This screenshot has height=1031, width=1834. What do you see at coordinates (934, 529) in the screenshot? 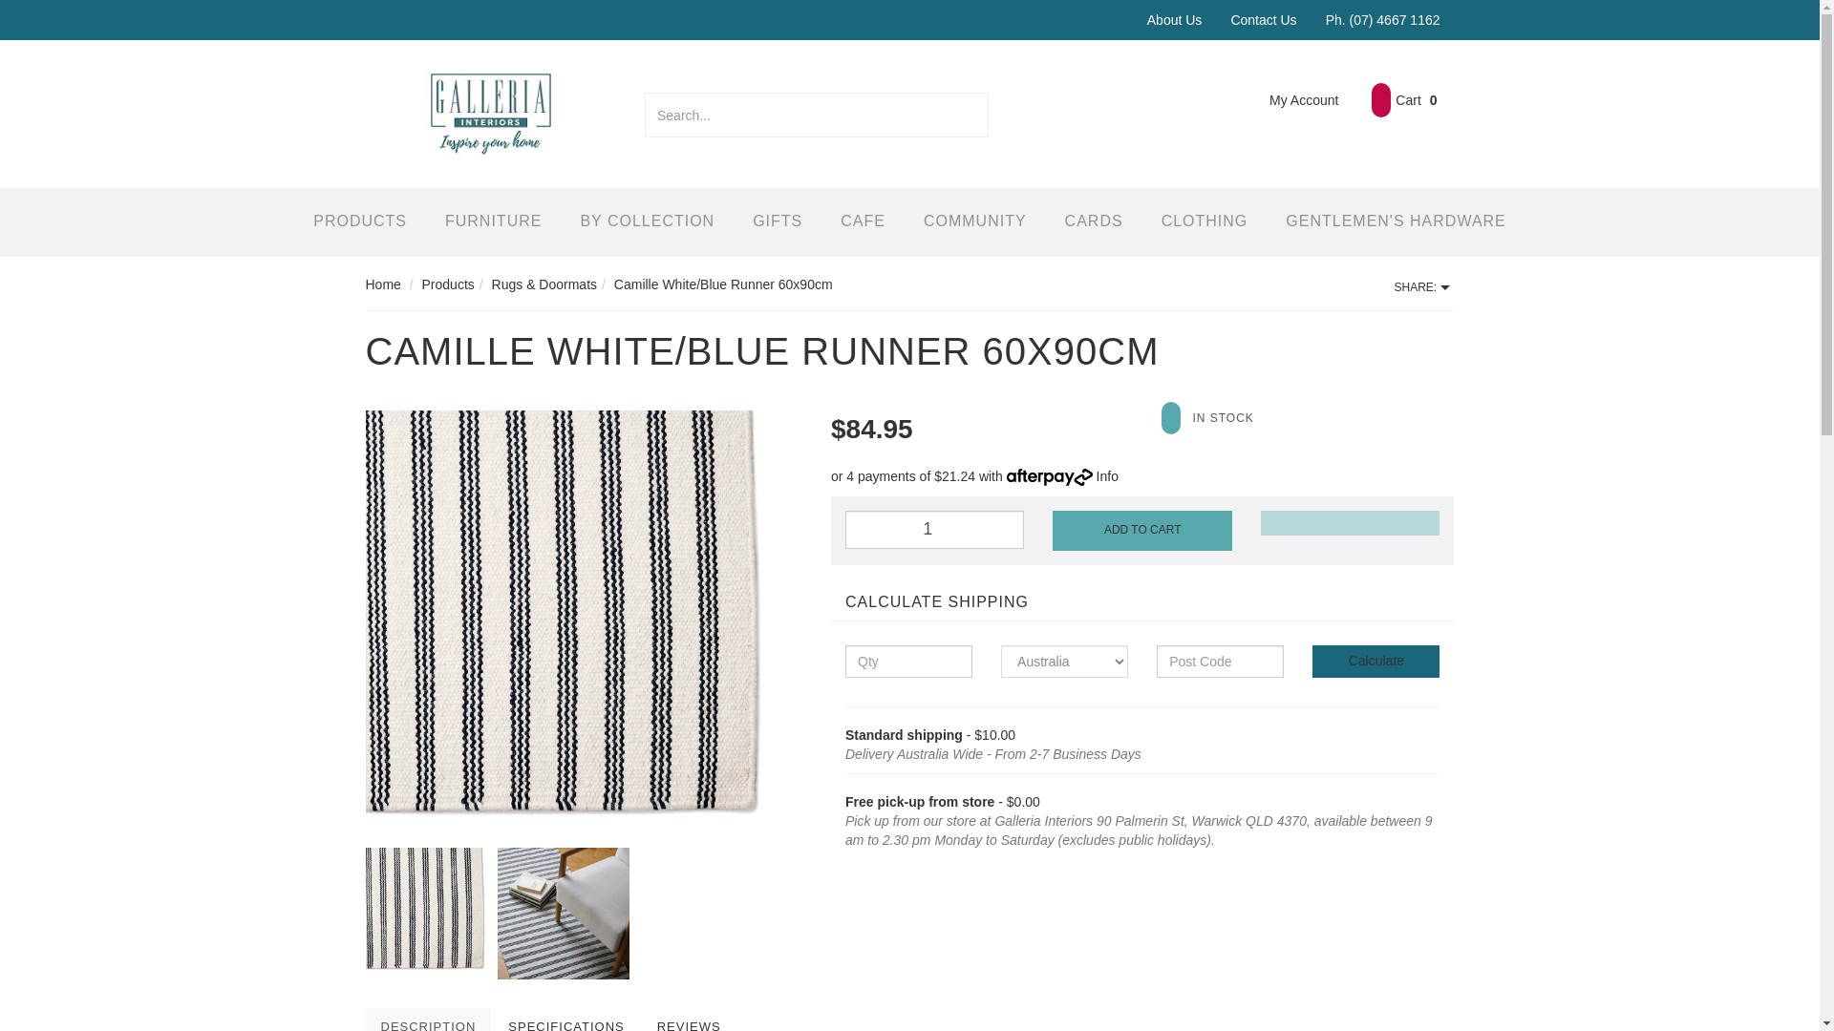
I see `1` at bounding box center [934, 529].